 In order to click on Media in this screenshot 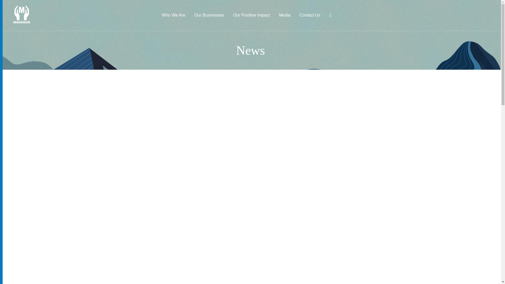, I will do `click(285, 15)`.